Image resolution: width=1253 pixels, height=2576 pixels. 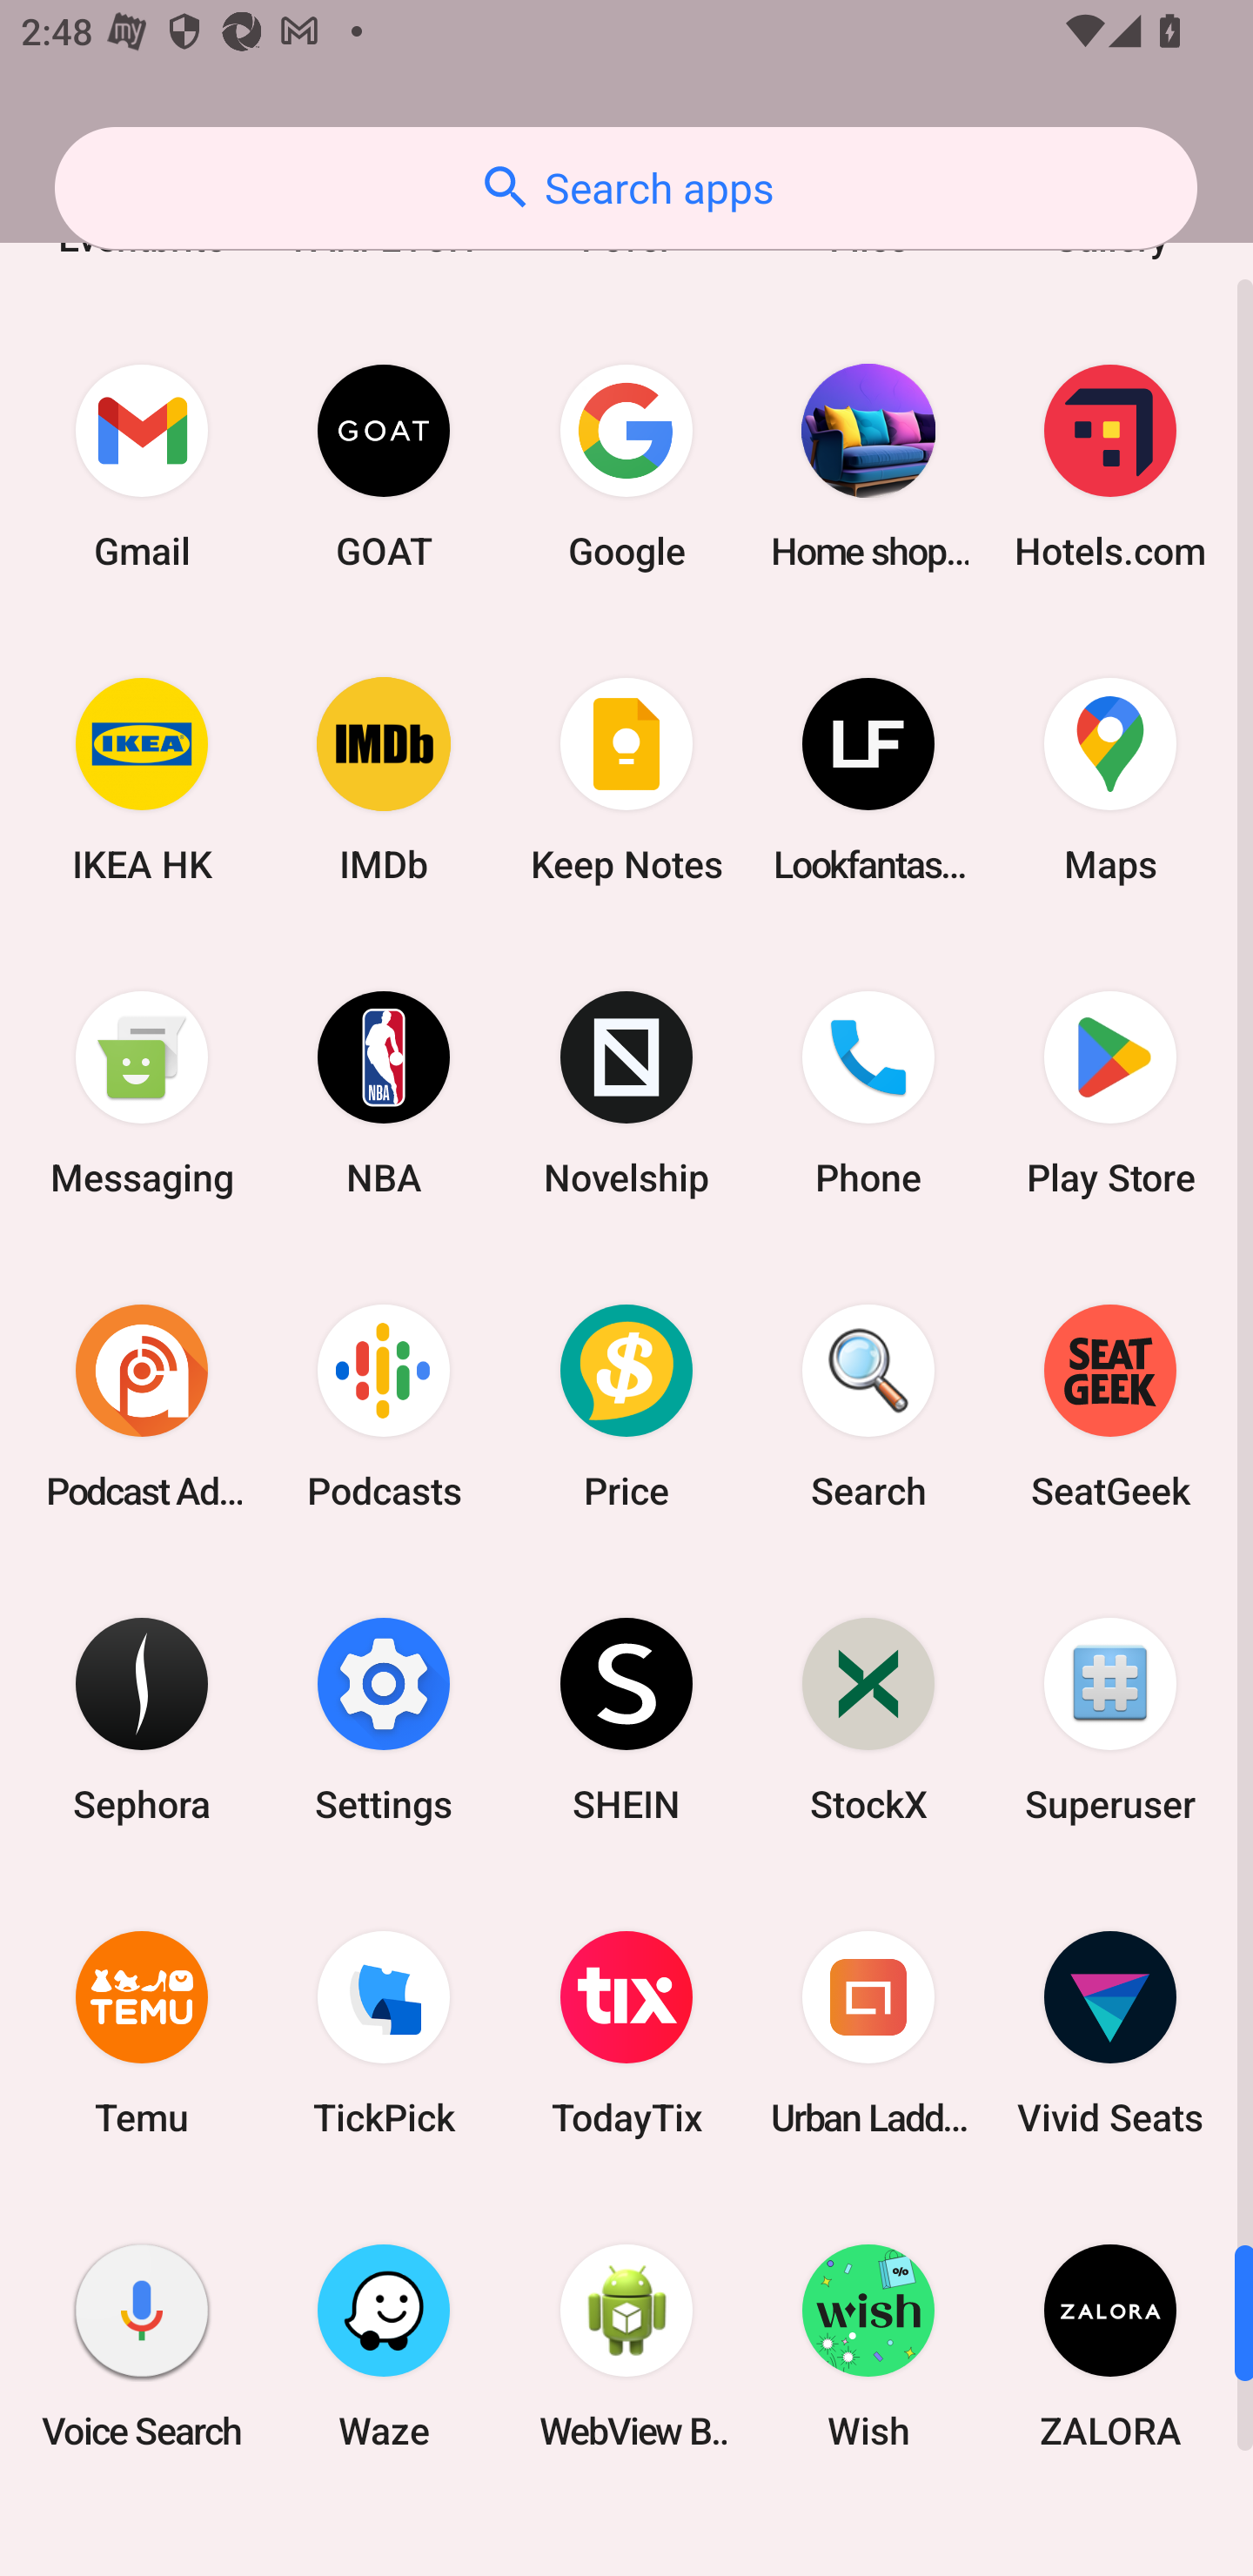 I want to click on Lookfantastic, so click(x=868, y=780).